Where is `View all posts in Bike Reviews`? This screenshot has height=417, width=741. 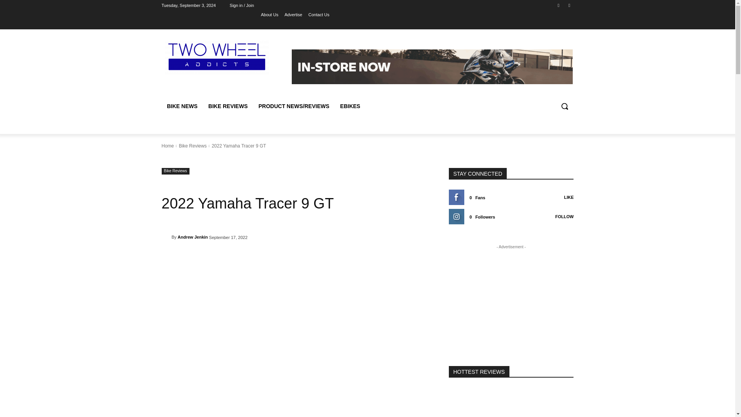
View all posts in Bike Reviews is located at coordinates (192, 146).